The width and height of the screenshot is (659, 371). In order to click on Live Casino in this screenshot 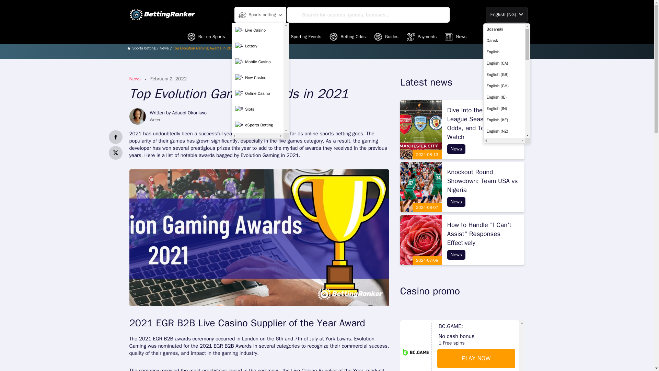, I will do `click(257, 31)`.